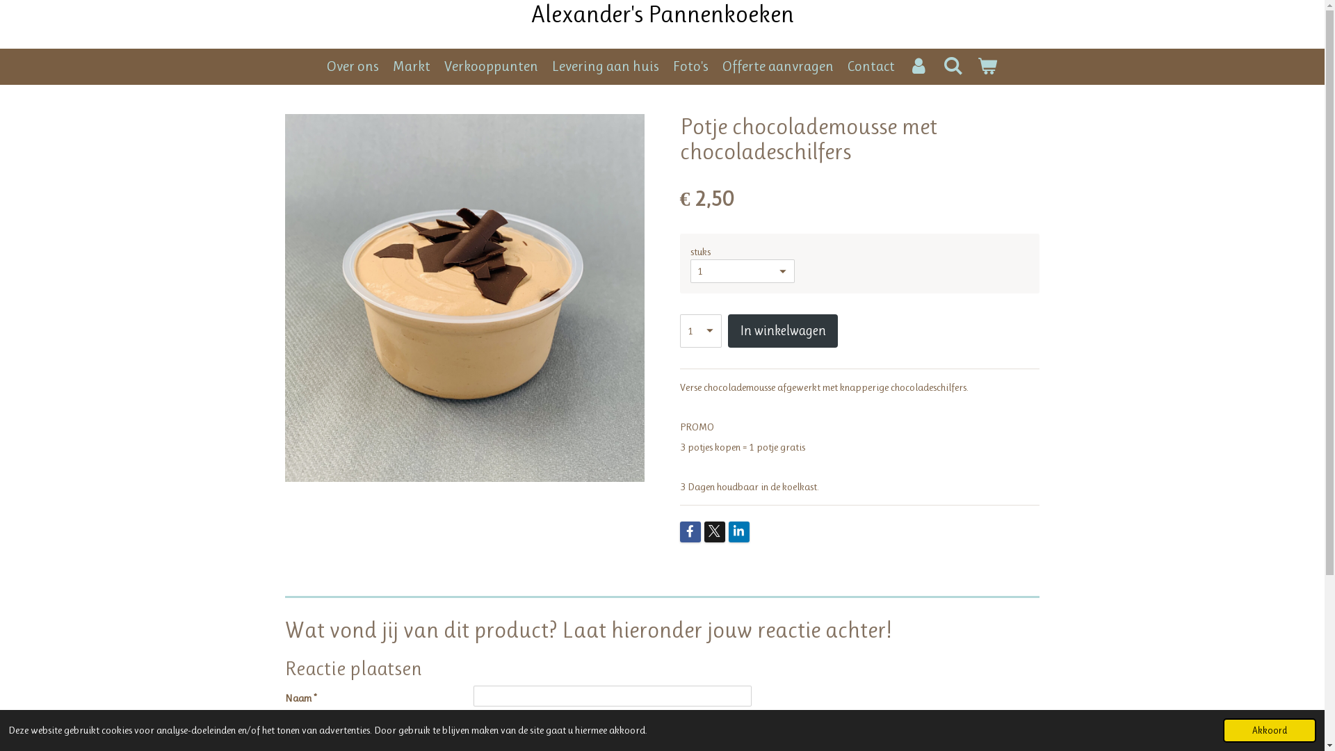 The width and height of the screenshot is (1335, 751). I want to click on Account, so click(919, 67).